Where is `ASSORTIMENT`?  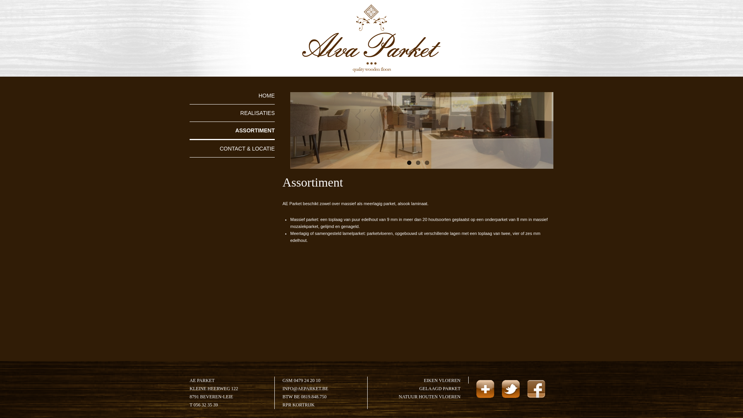 ASSORTIMENT is located at coordinates (232, 131).